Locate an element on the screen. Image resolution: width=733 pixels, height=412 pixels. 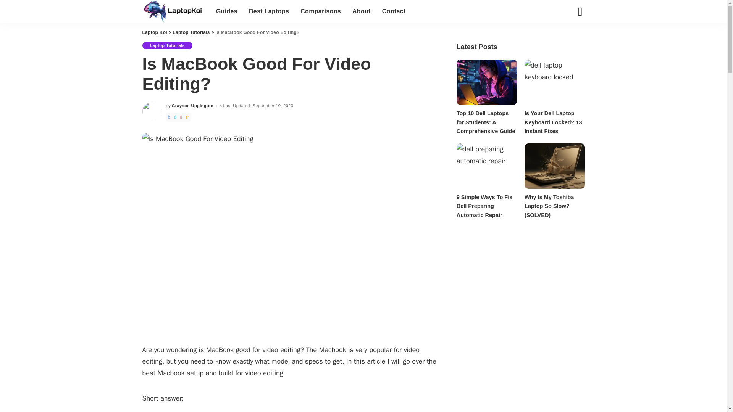
Laptop Koi  is located at coordinates (173, 11).